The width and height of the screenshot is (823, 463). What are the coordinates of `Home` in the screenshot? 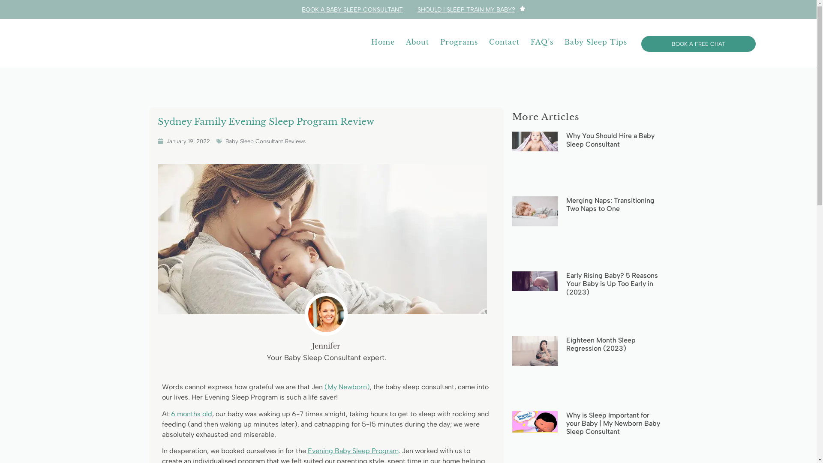 It's located at (383, 42).